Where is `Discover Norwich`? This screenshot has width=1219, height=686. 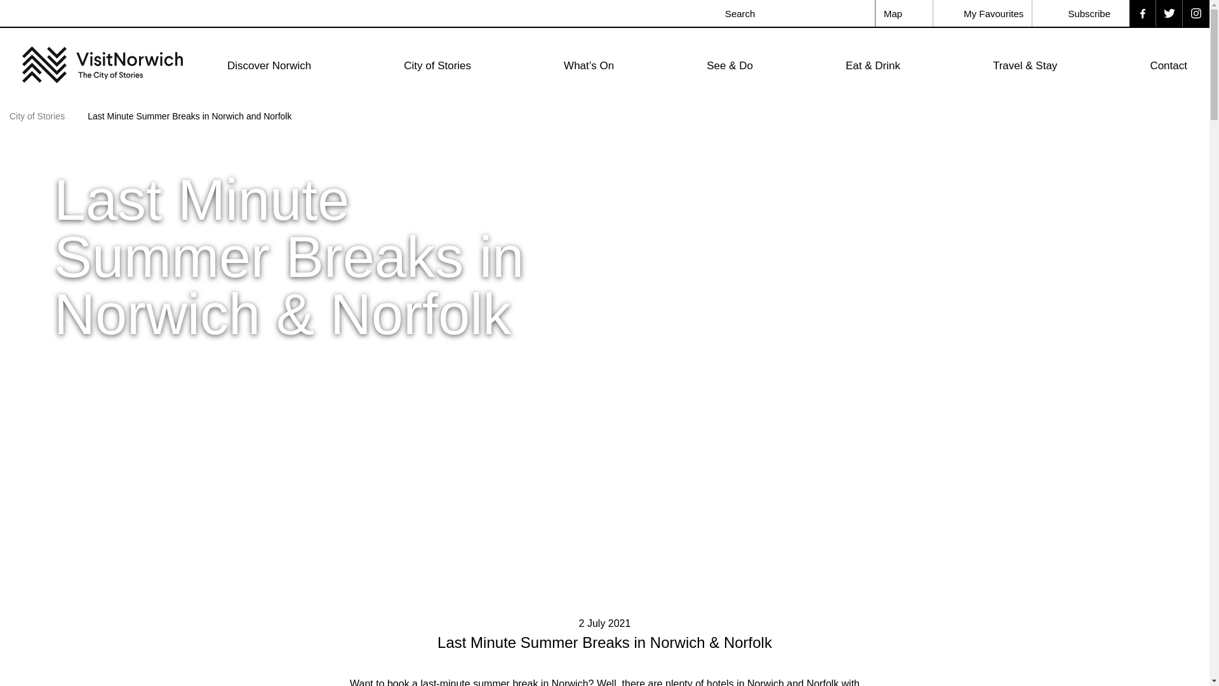 Discover Norwich is located at coordinates (269, 65).